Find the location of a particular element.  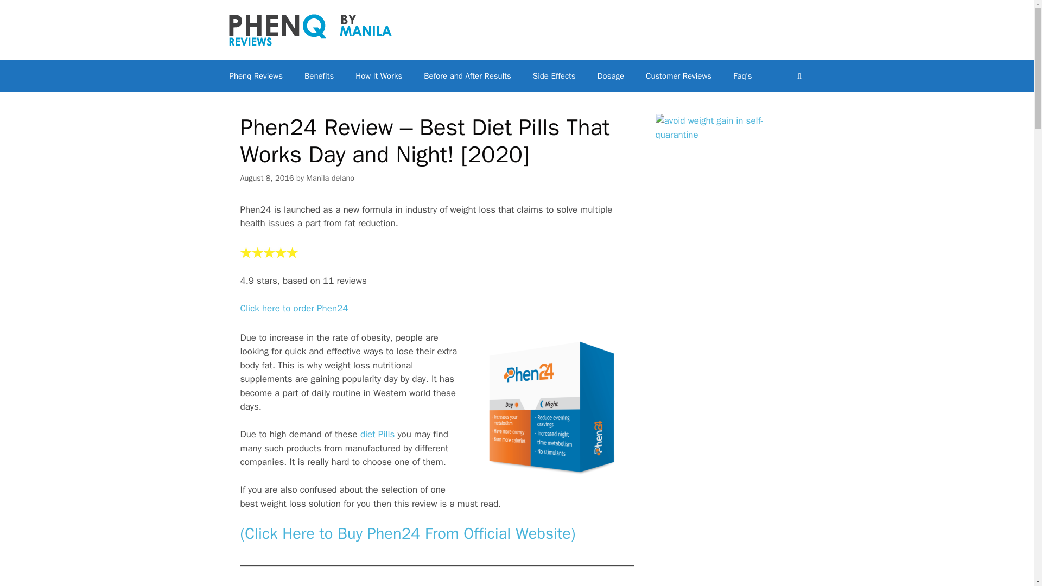

How It Works is located at coordinates (379, 76).